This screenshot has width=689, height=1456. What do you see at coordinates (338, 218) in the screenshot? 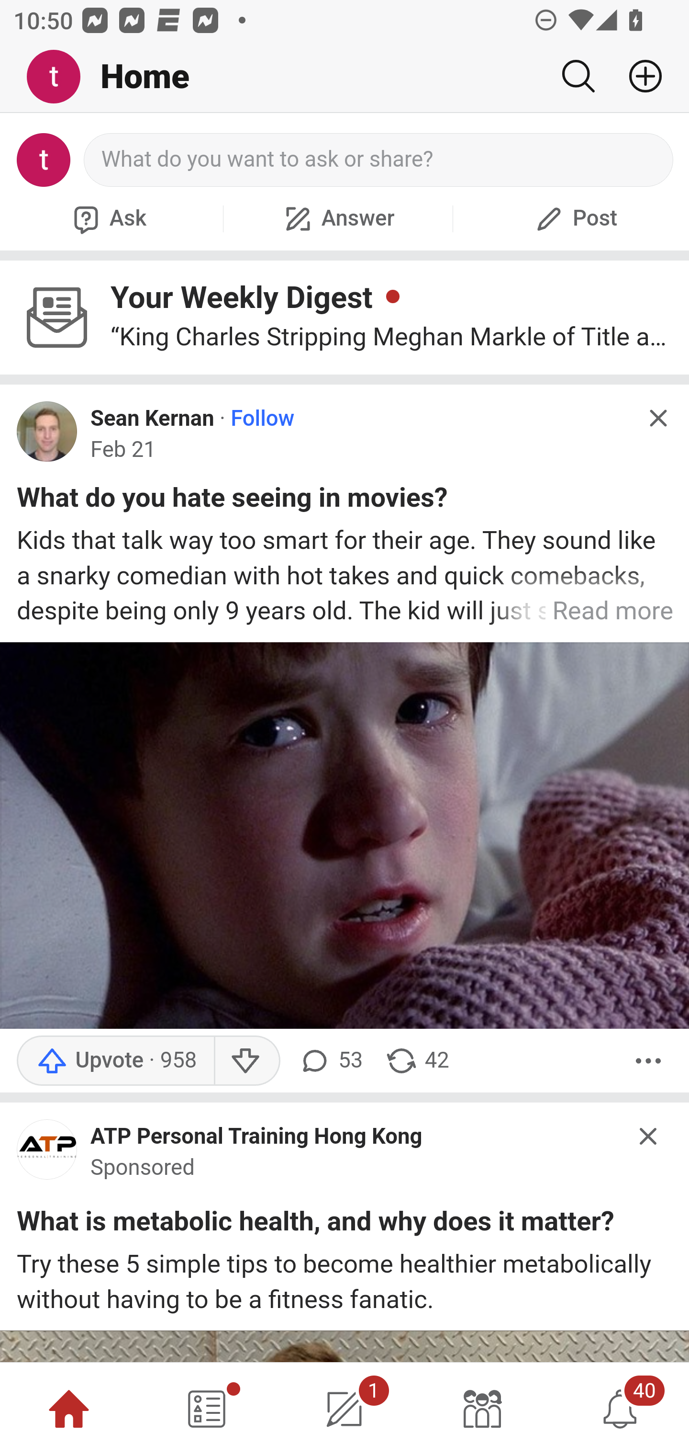
I see `Answer` at bounding box center [338, 218].